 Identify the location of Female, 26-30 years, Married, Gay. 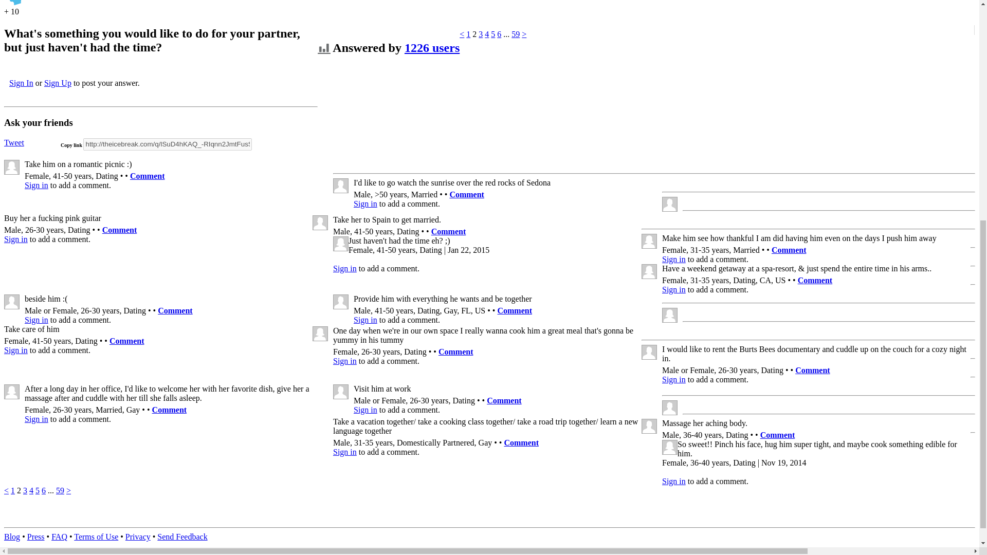
(11, 392).